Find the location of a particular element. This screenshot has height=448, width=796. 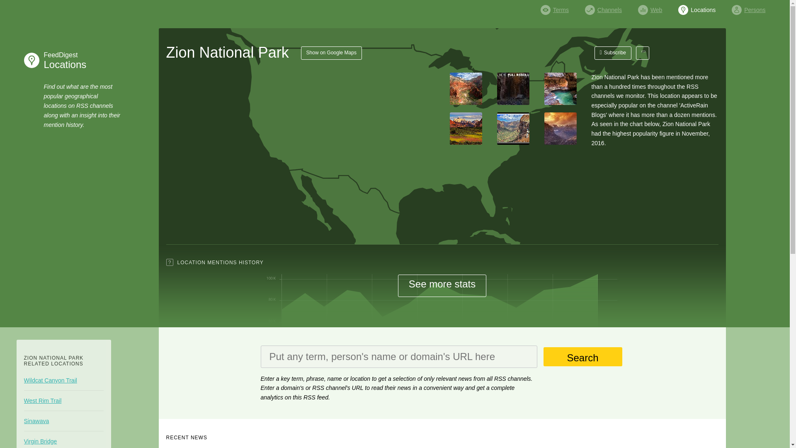

Web is located at coordinates (748, 7).